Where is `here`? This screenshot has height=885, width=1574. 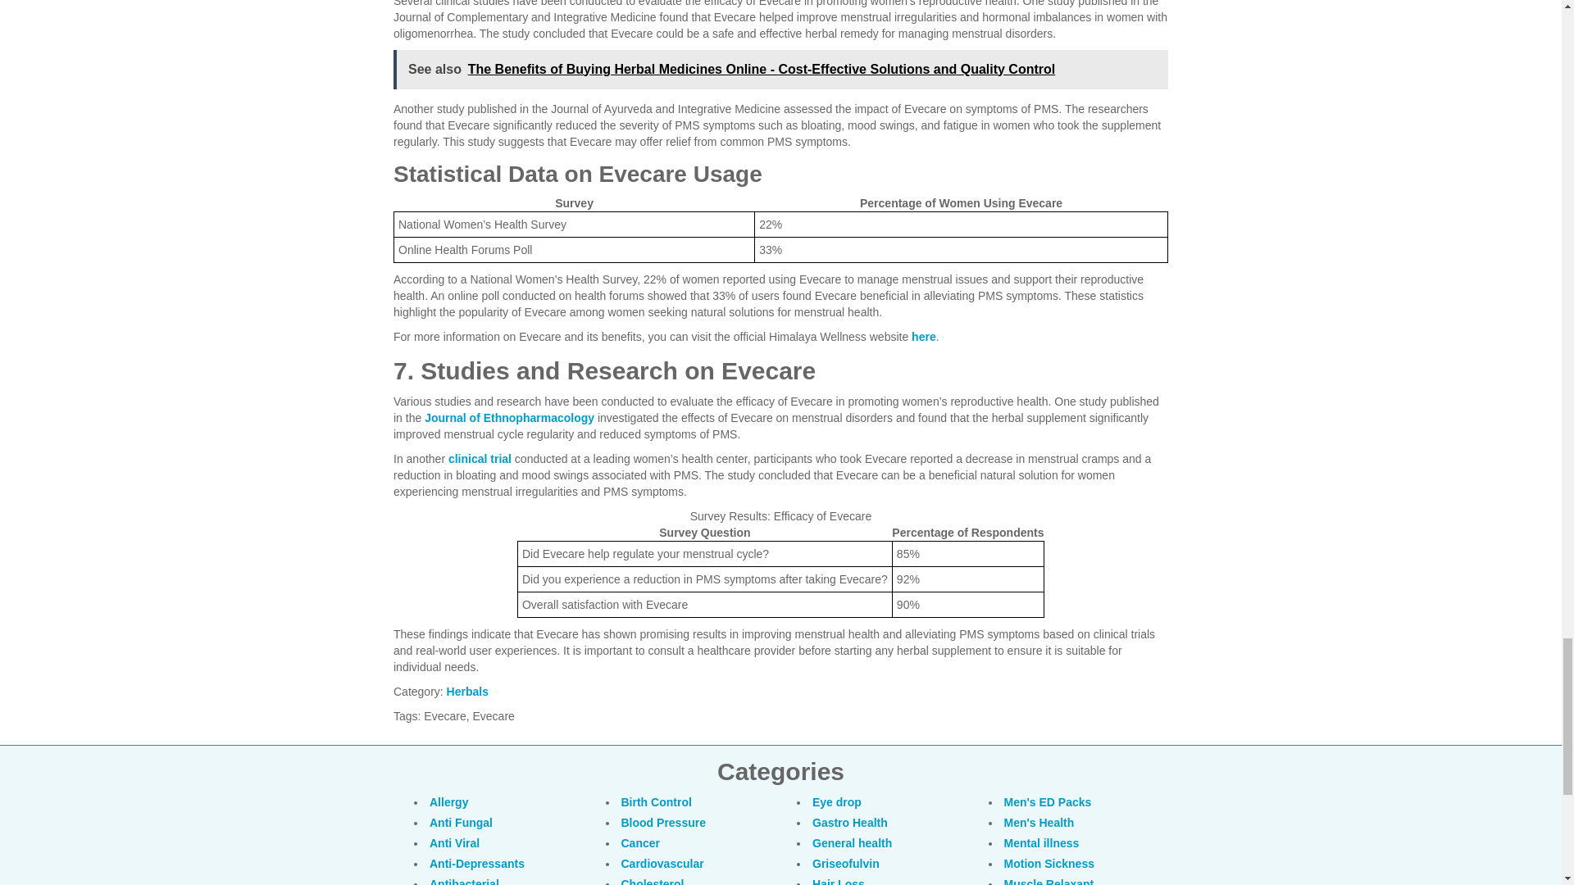 here is located at coordinates (923, 335).